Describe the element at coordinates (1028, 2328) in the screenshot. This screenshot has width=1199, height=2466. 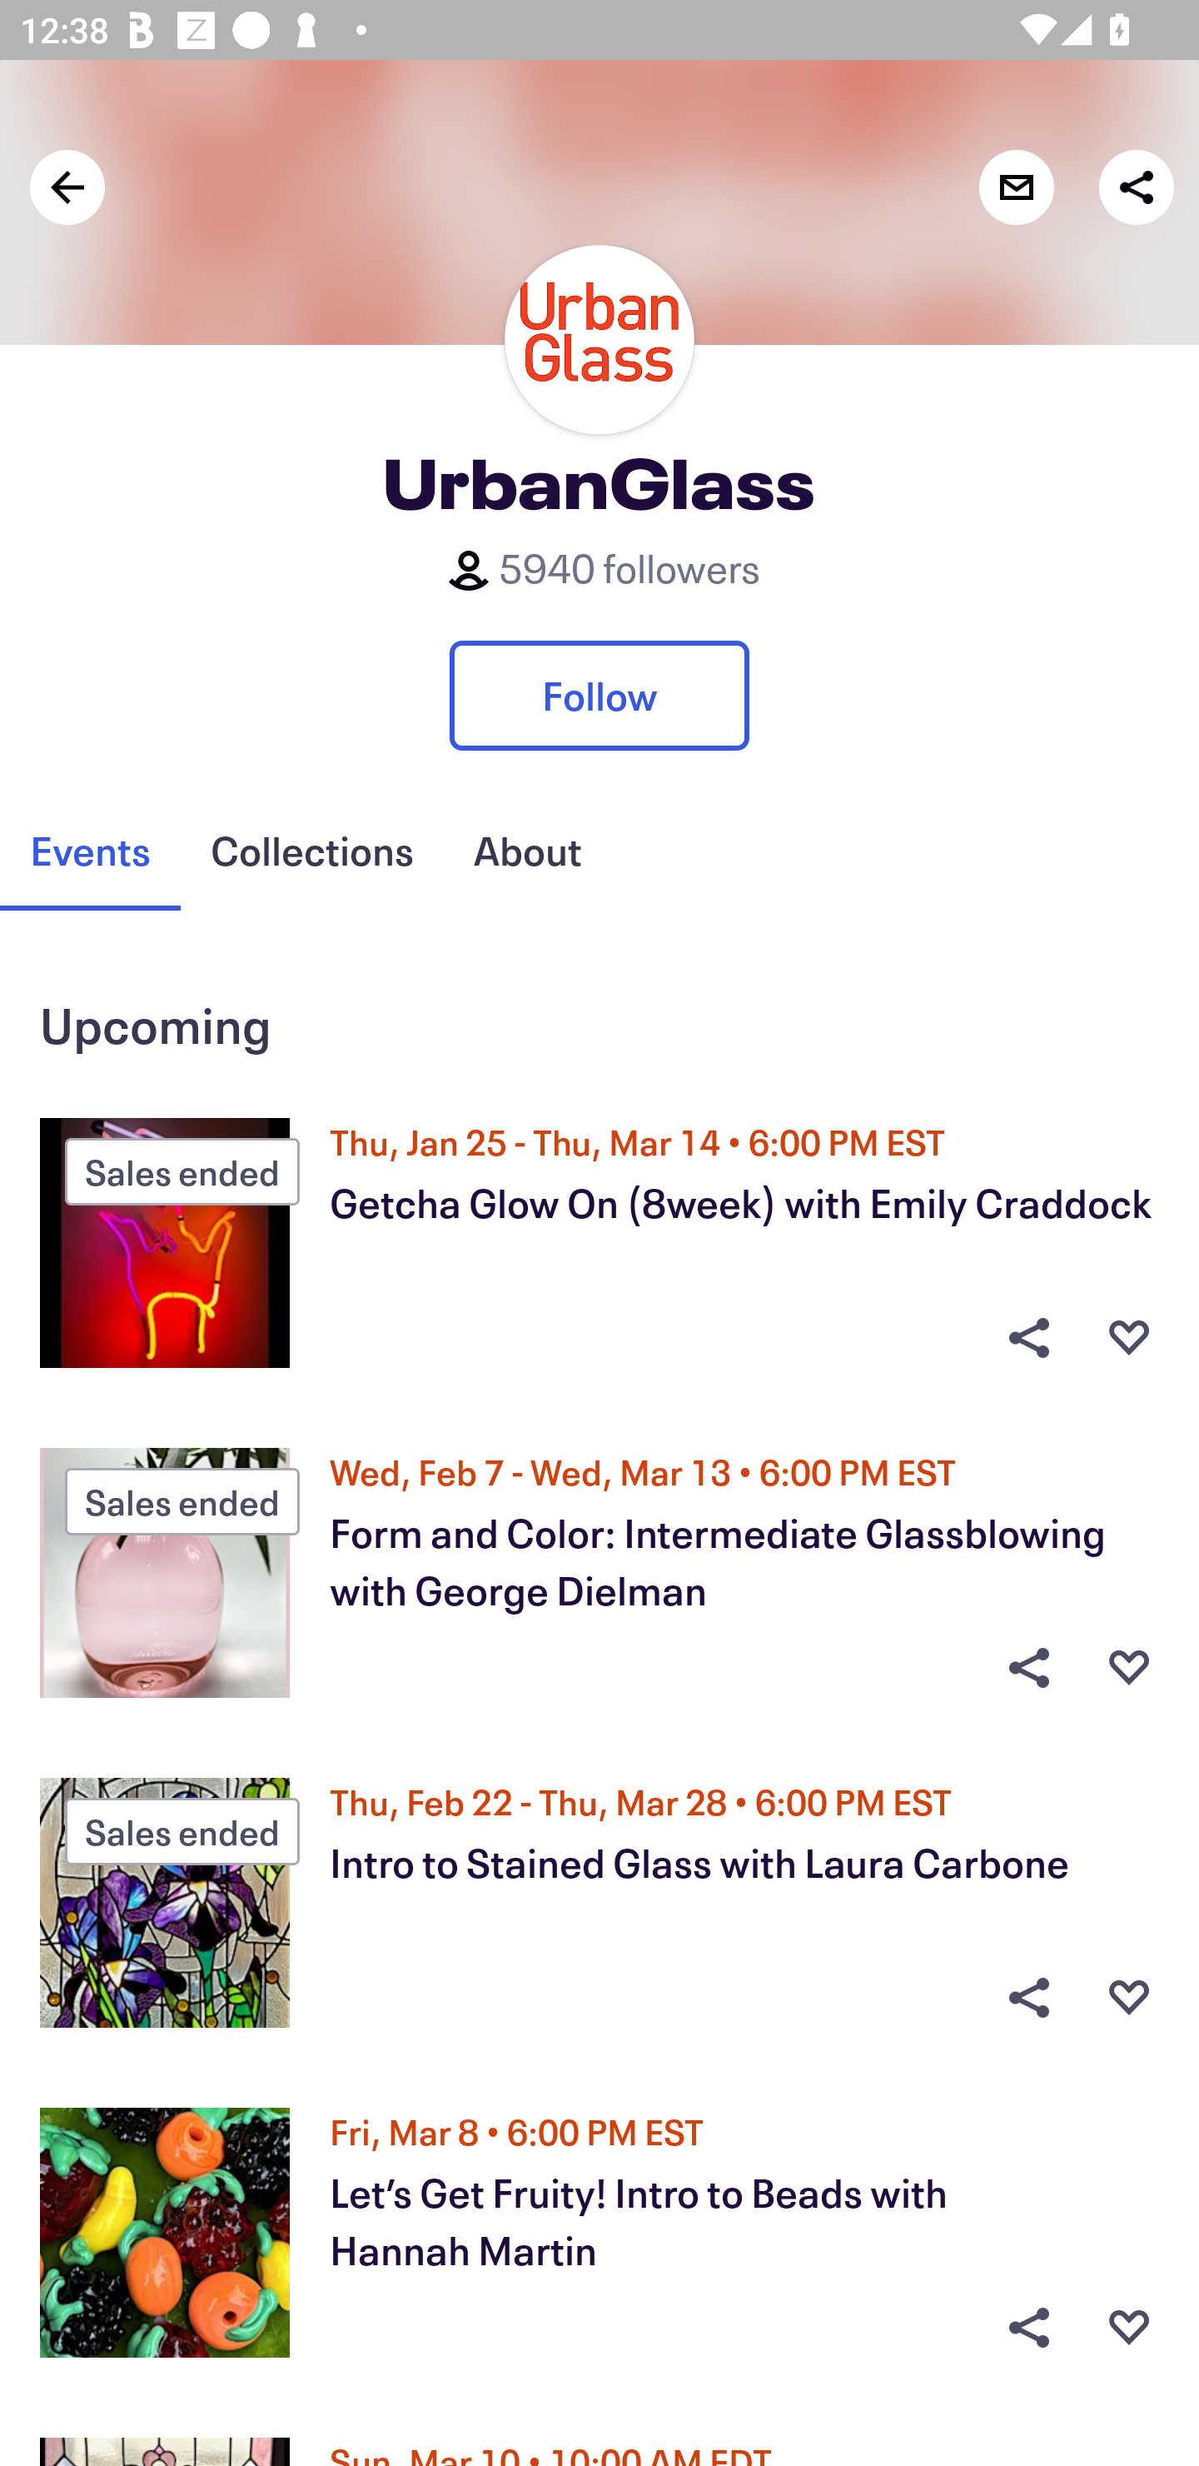
I see `Share Event` at that location.